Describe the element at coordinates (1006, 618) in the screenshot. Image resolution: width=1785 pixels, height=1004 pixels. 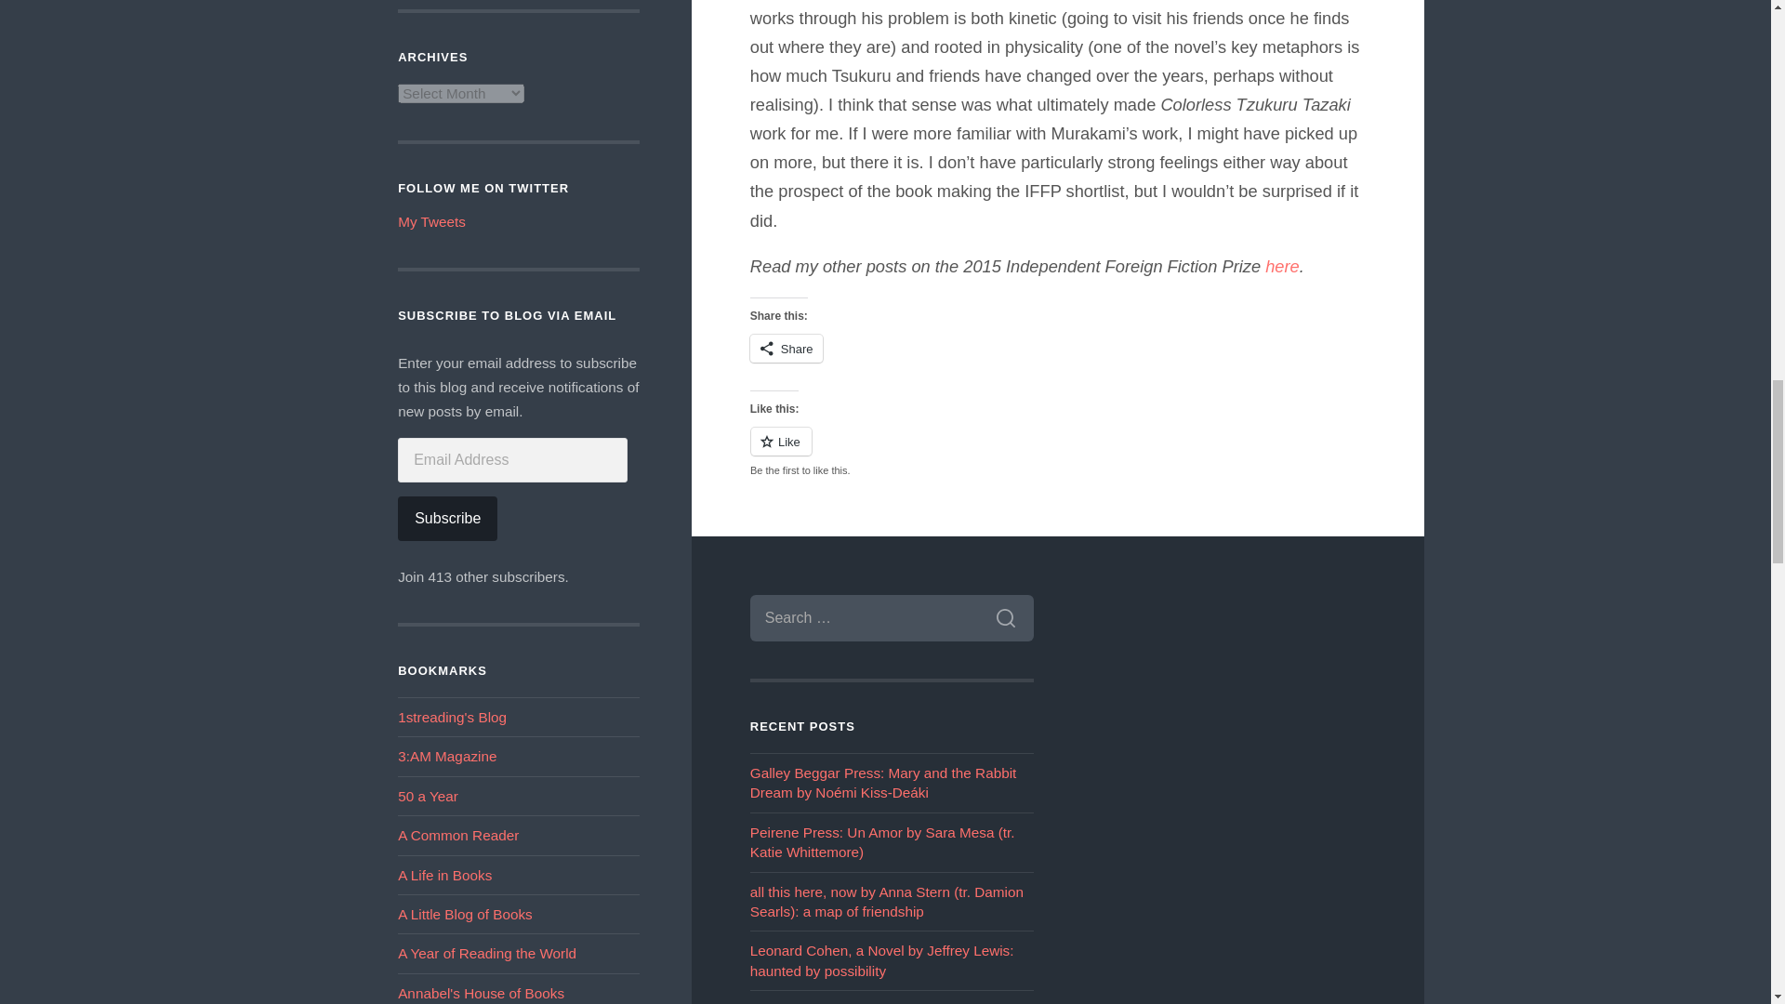
I see `Search` at that location.